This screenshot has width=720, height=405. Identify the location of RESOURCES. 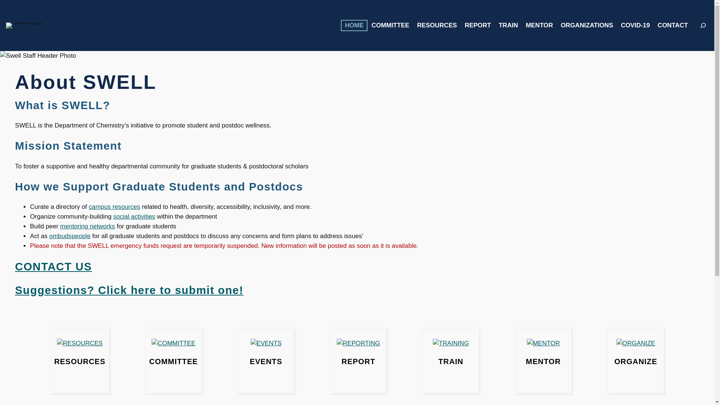
(437, 25).